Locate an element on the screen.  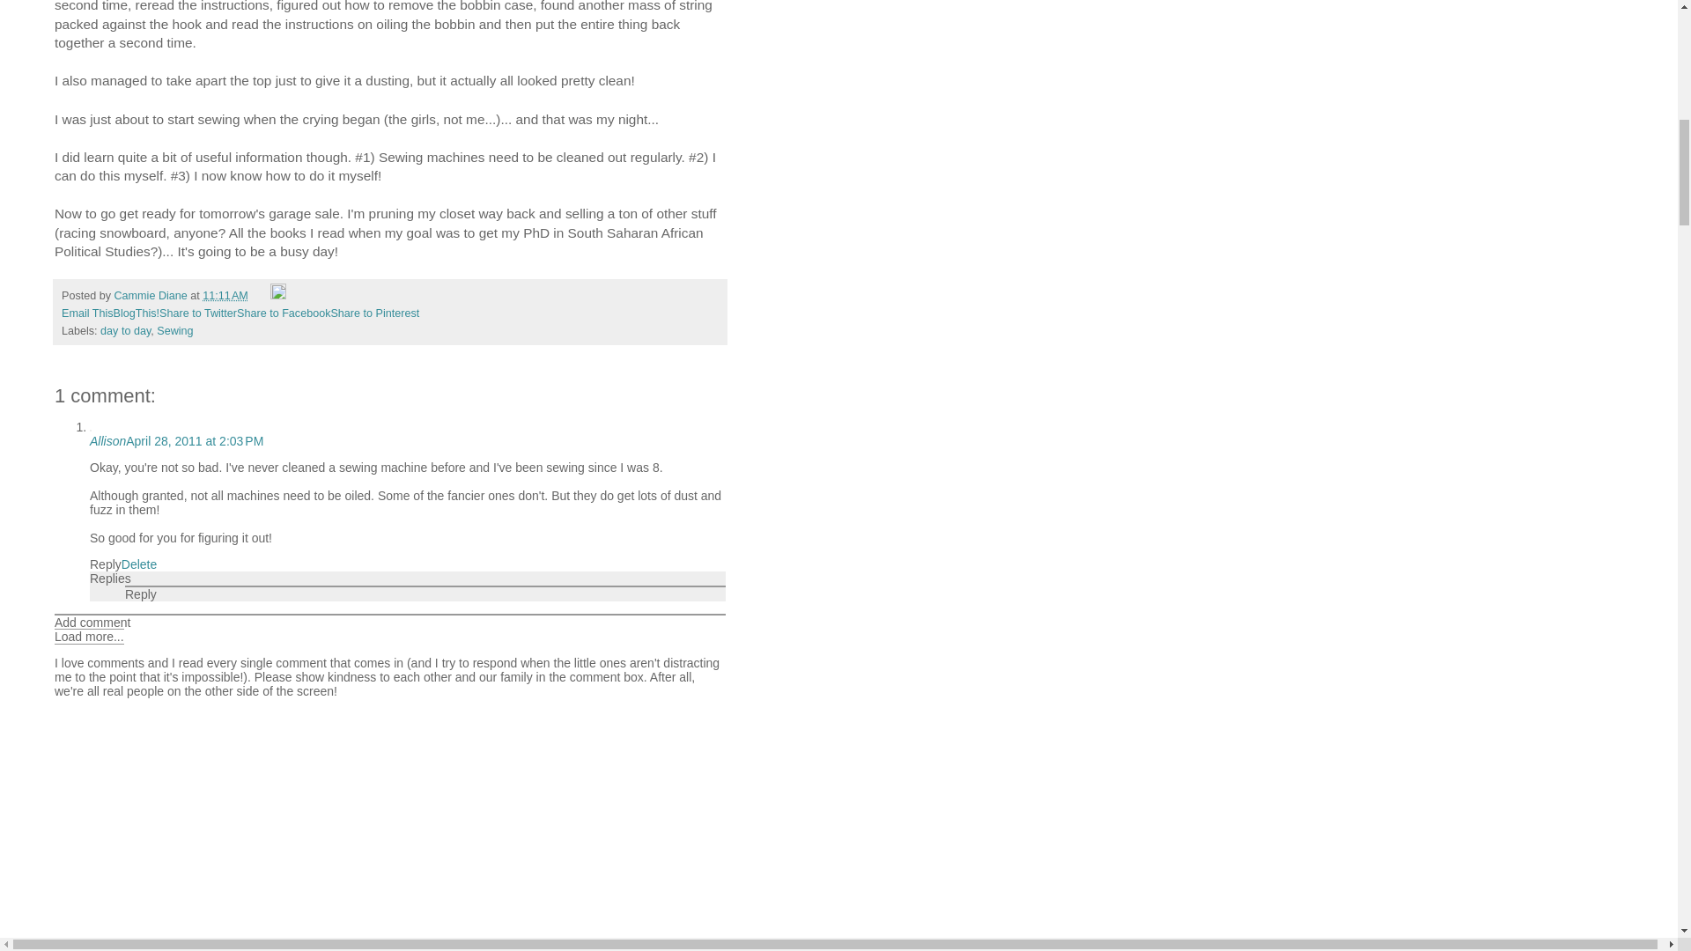
Replies is located at coordinates (110, 579).